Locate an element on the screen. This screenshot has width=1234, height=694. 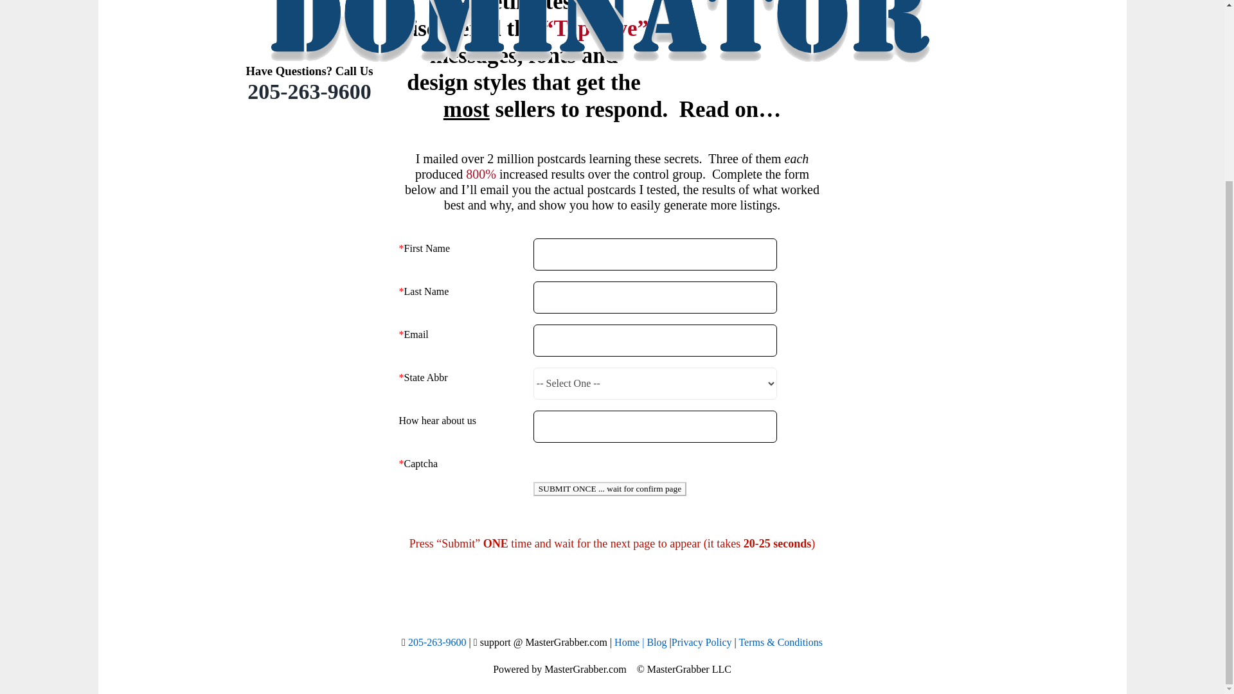
Privacy Policy is located at coordinates (701, 642).